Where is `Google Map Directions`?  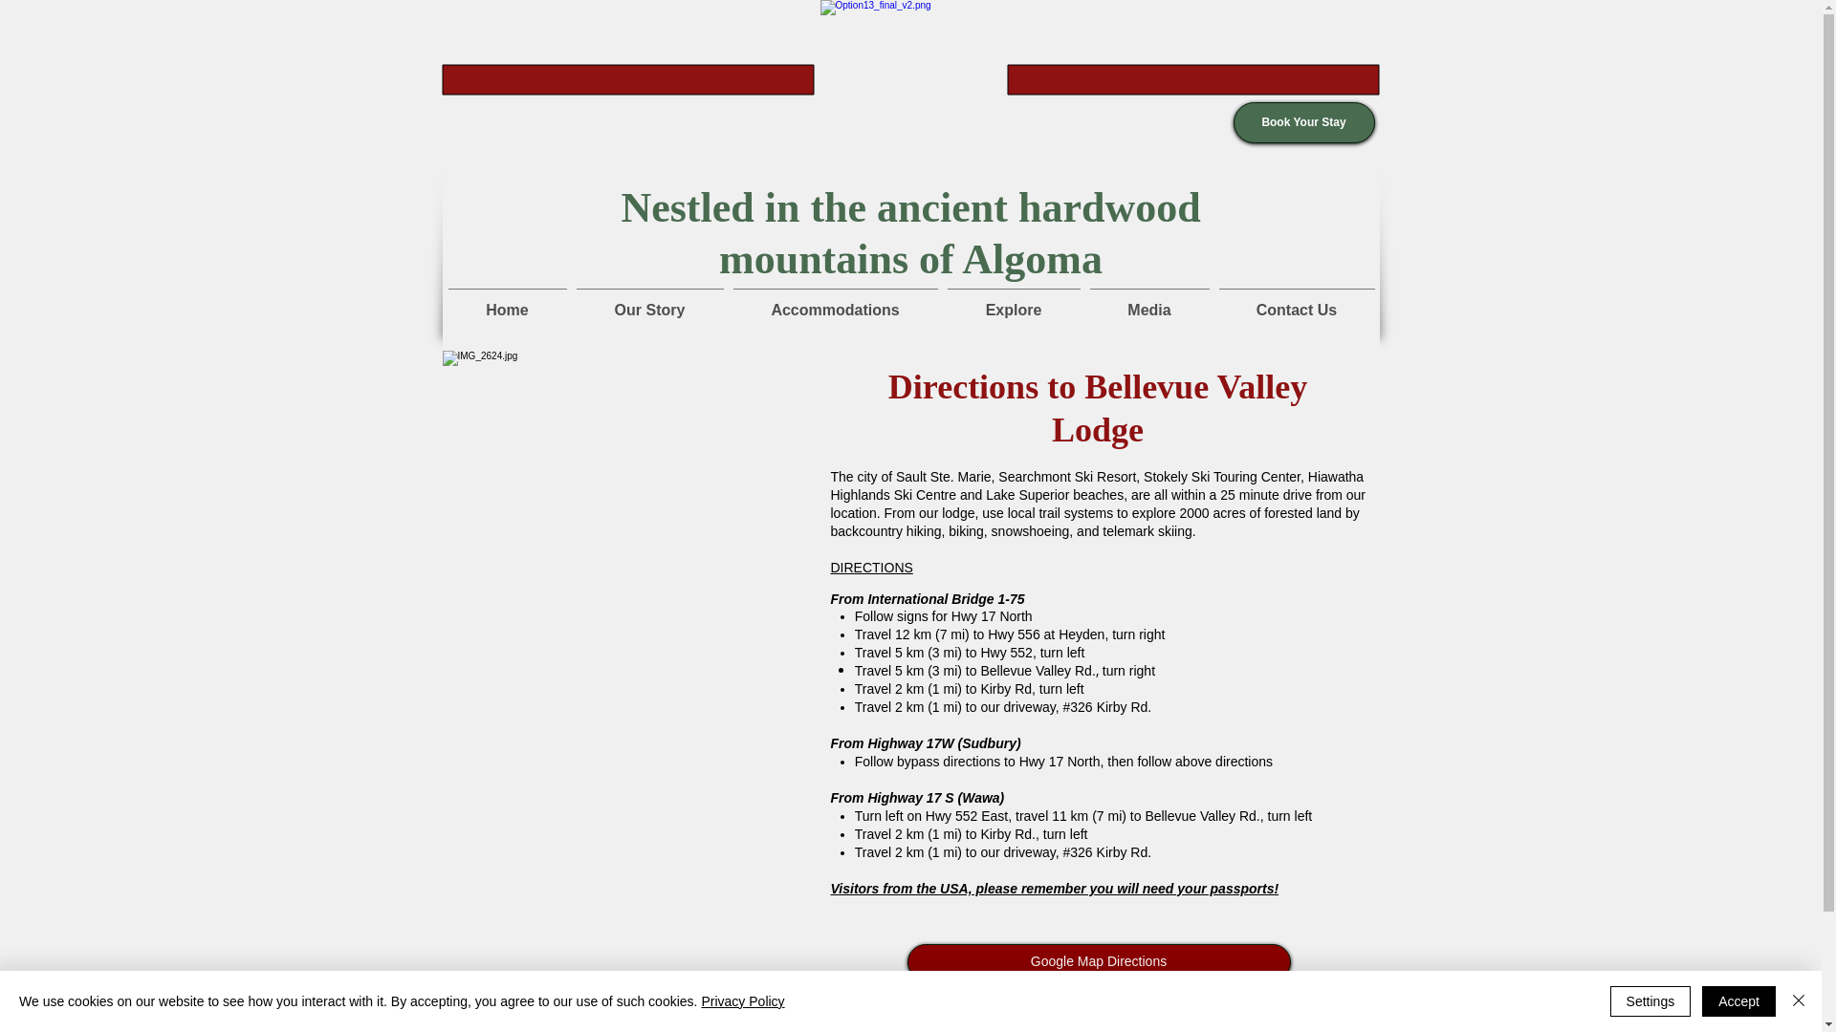 Google Map Directions is located at coordinates (1098, 962).